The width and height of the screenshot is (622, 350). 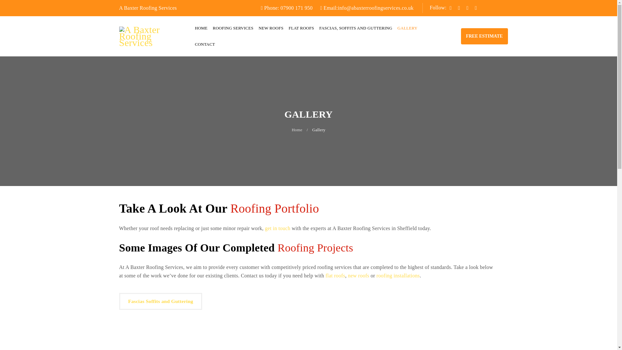 What do you see at coordinates (233, 28) in the screenshot?
I see `ROOFING SERVICES` at bounding box center [233, 28].